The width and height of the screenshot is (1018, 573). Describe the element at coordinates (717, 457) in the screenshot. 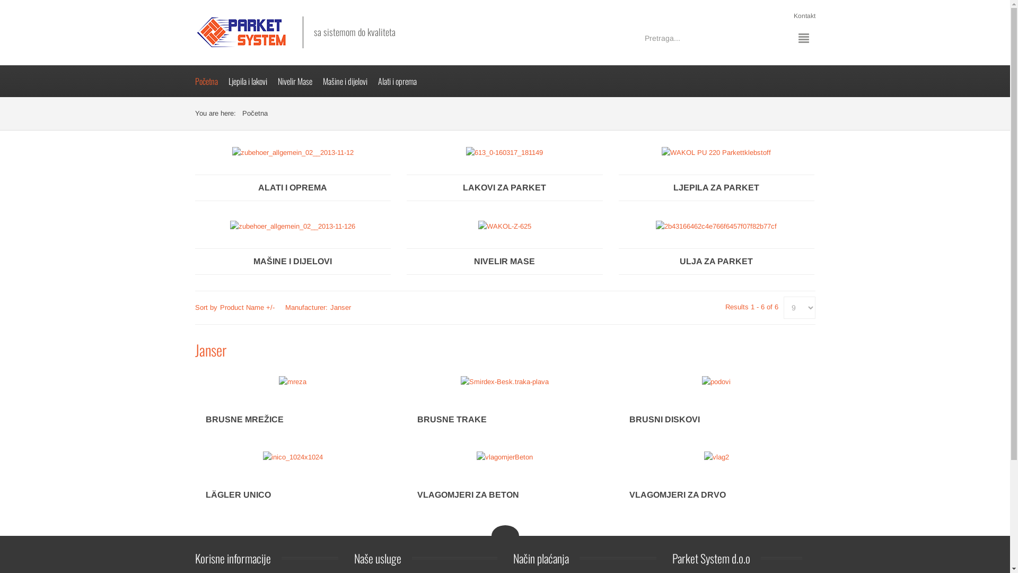

I see `Vlagomjeri za drvo` at that location.